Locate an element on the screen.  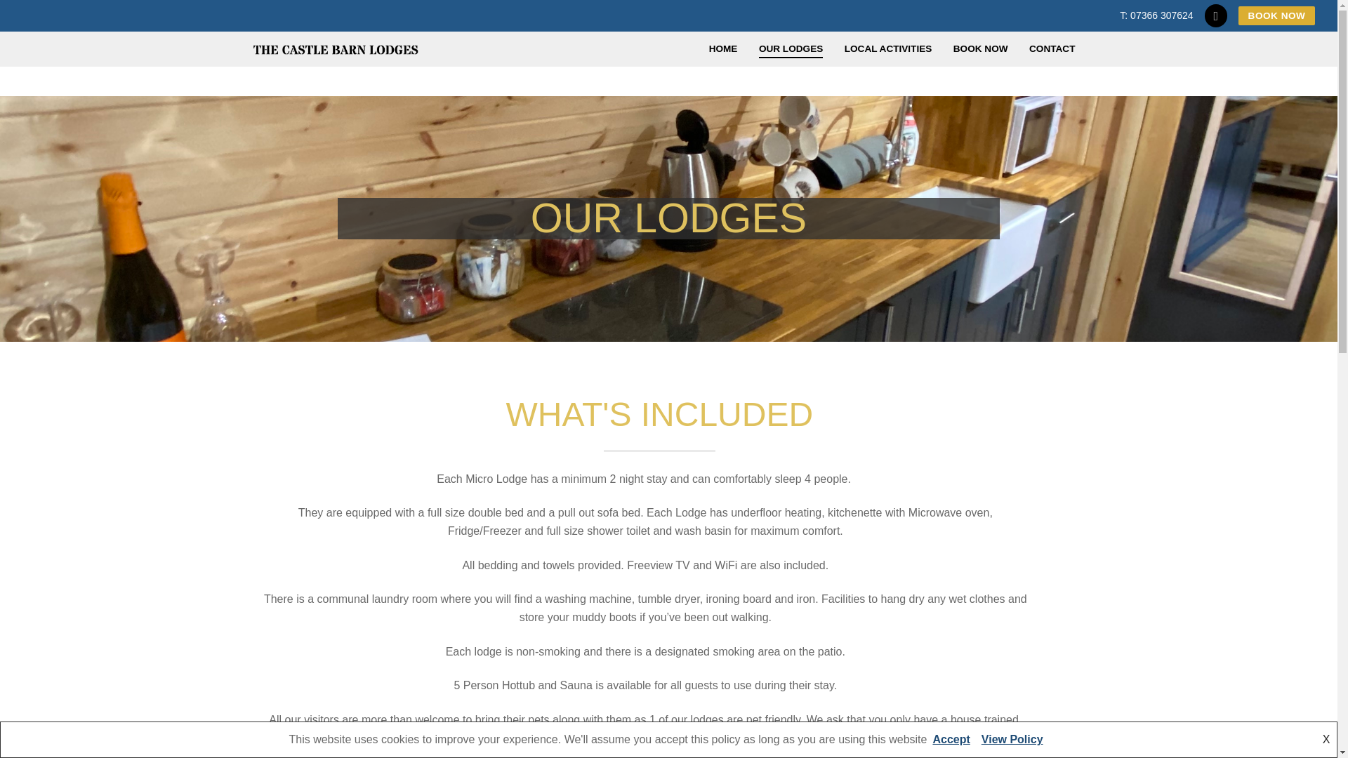
BOOK NOW is located at coordinates (981, 48).